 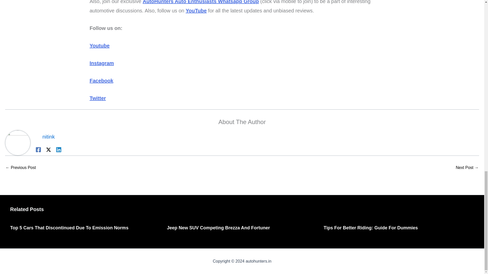 What do you see at coordinates (48, 136) in the screenshot?
I see `nitink` at bounding box center [48, 136].